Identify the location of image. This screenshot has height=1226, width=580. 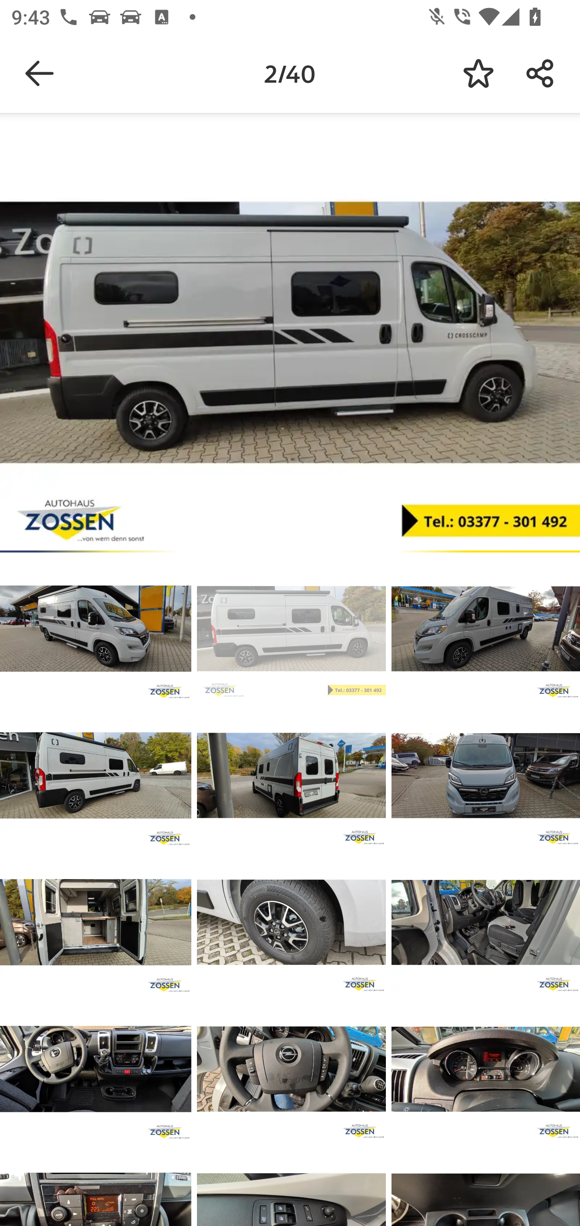
(96, 1069).